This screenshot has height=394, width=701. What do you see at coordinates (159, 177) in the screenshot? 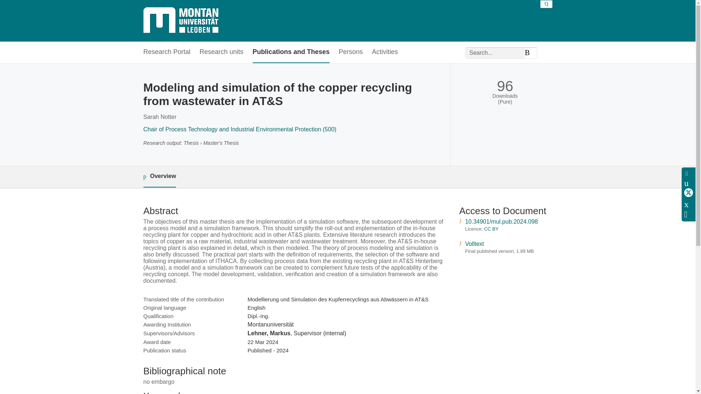
I see `Overview` at bounding box center [159, 177].